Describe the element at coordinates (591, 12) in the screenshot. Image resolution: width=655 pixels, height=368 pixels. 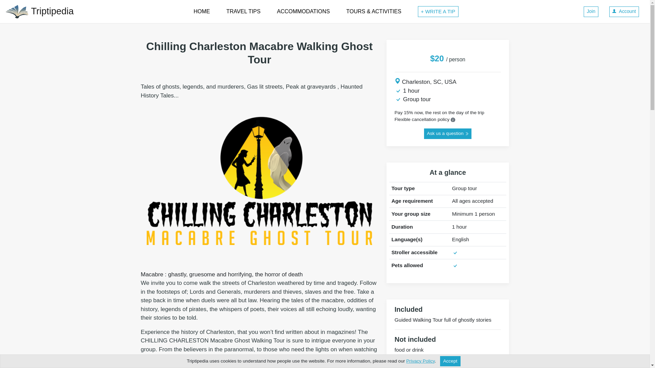
I see `Join Triptipedia` at that location.